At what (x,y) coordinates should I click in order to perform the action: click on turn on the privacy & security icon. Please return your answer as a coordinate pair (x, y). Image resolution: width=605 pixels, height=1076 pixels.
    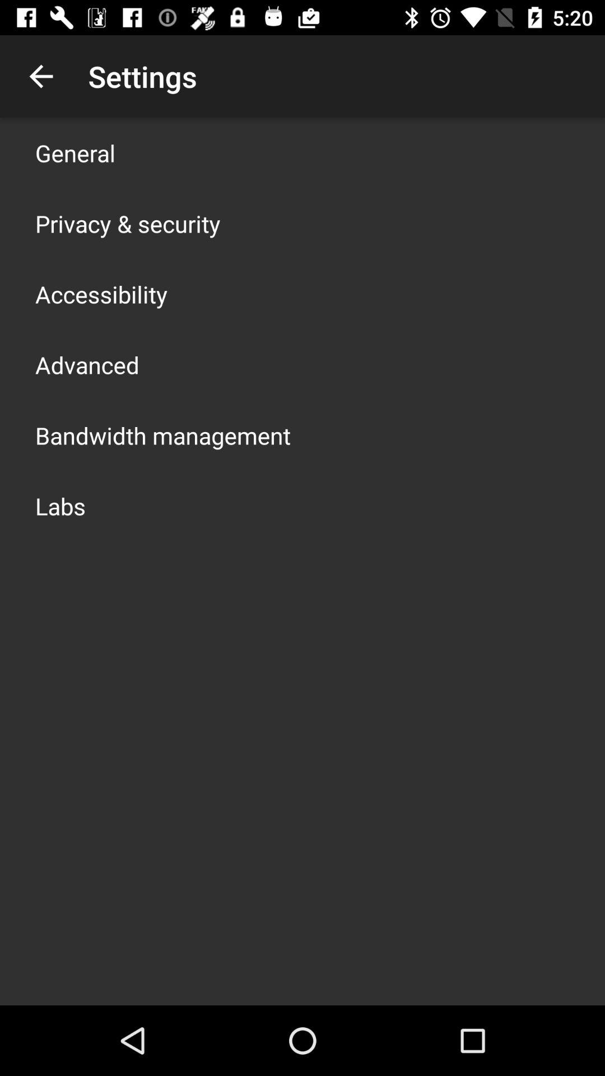
    Looking at the image, I should click on (128, 223).